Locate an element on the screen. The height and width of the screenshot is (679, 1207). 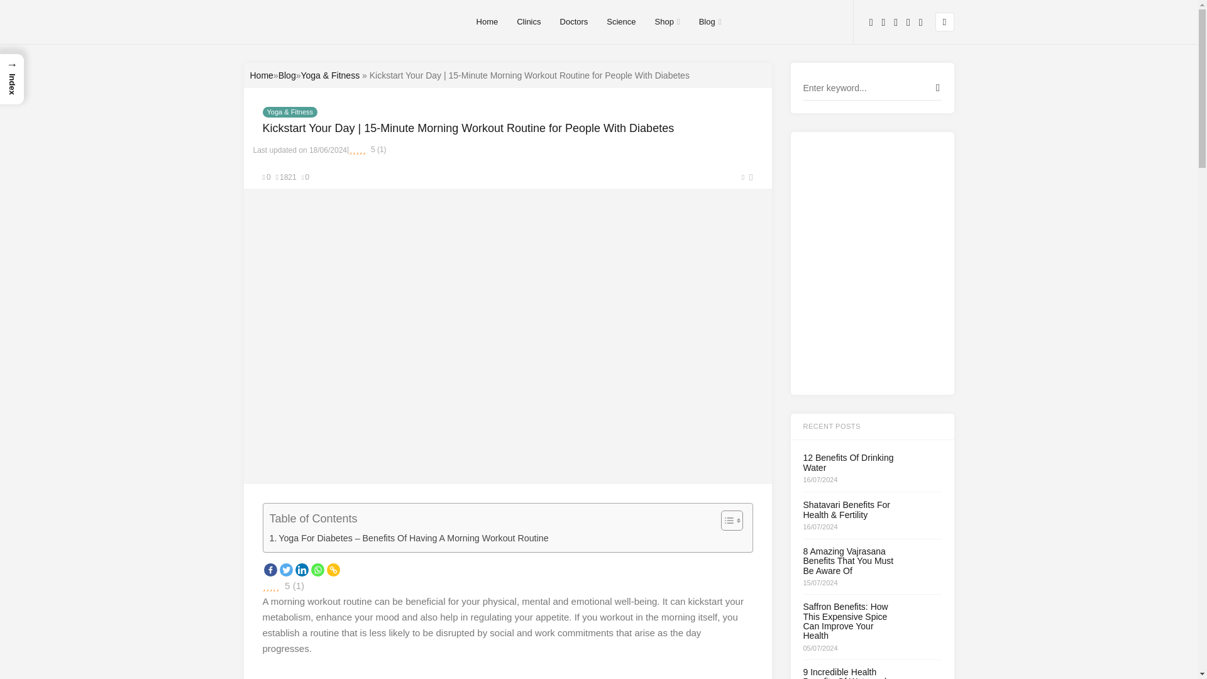
1821 is located at coordinates (287, 177).